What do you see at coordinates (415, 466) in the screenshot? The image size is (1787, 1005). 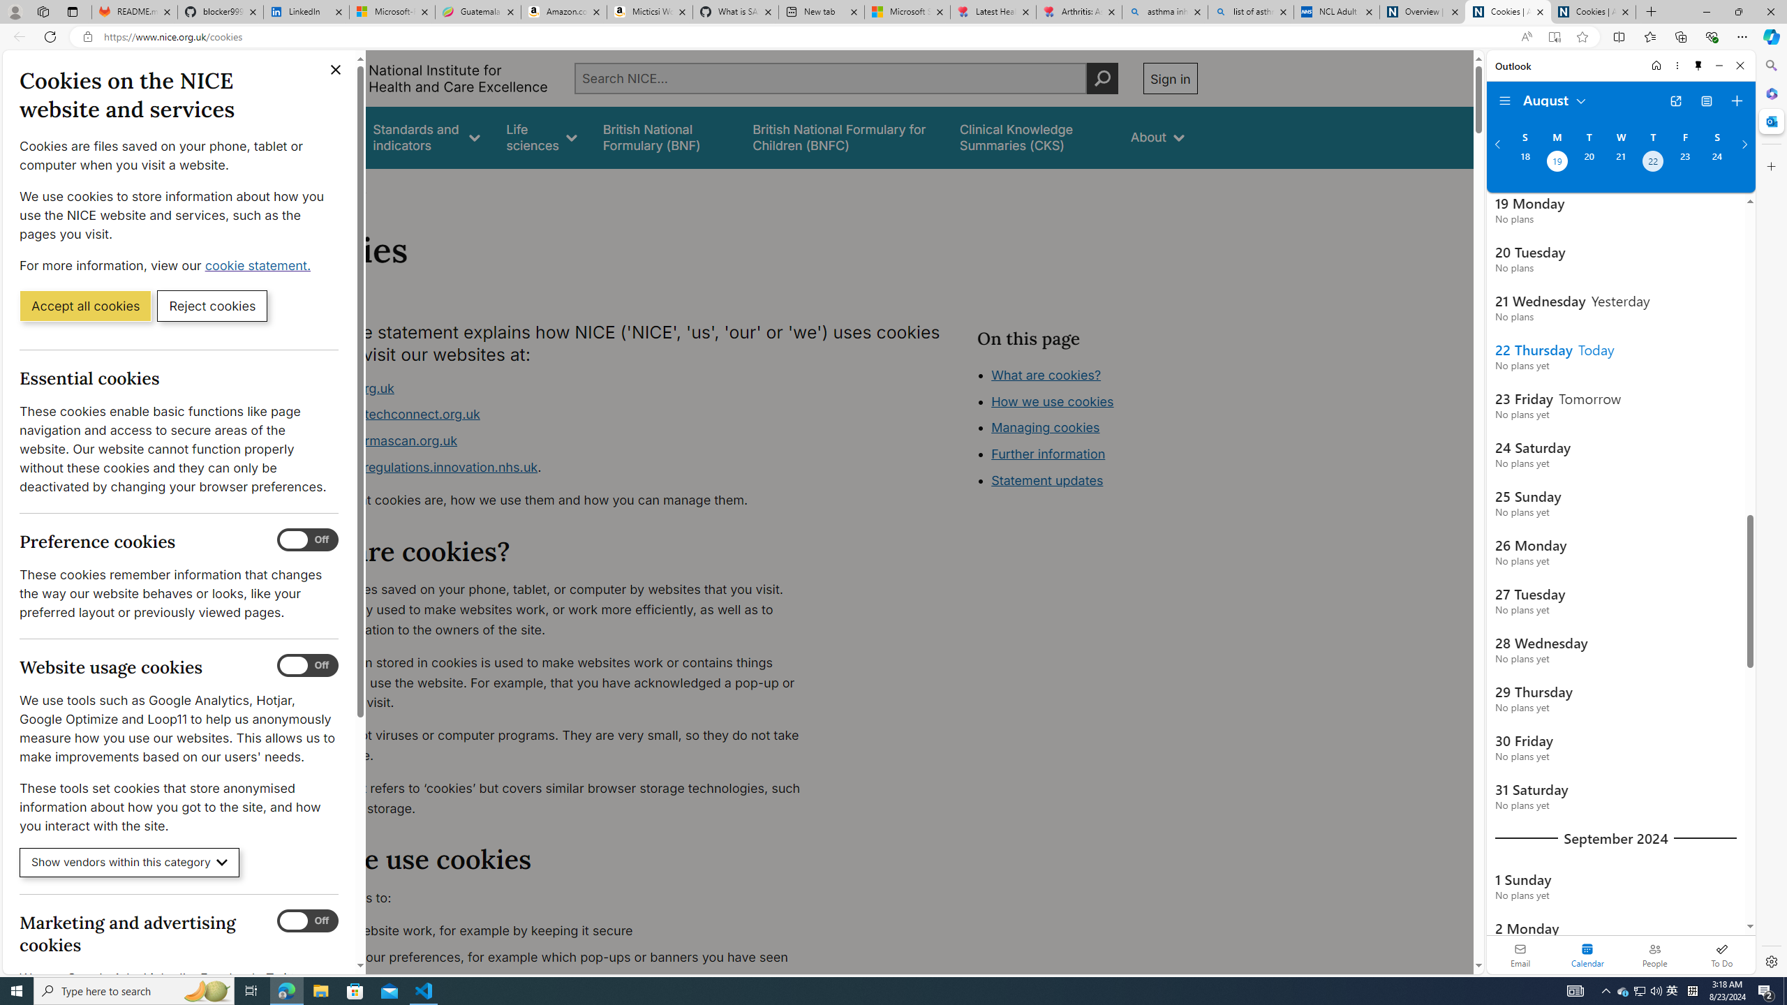 I see `www.digitalregulations.innovation.nhs.uk` at bounding box center [415, 466].